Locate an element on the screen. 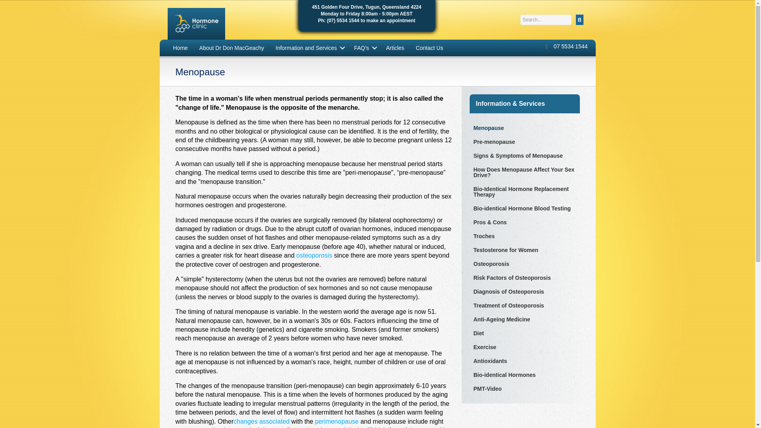  Contact Us is located at coordinates (429, 48).